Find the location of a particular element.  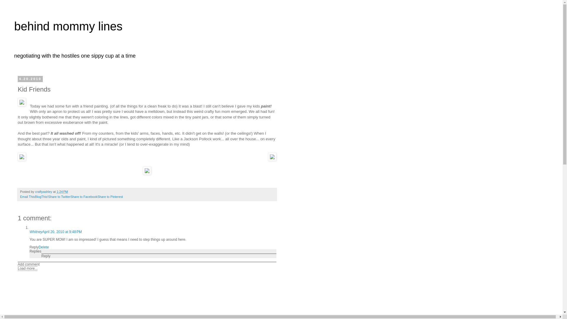

craftyashley is located at coordinates (44, 191).